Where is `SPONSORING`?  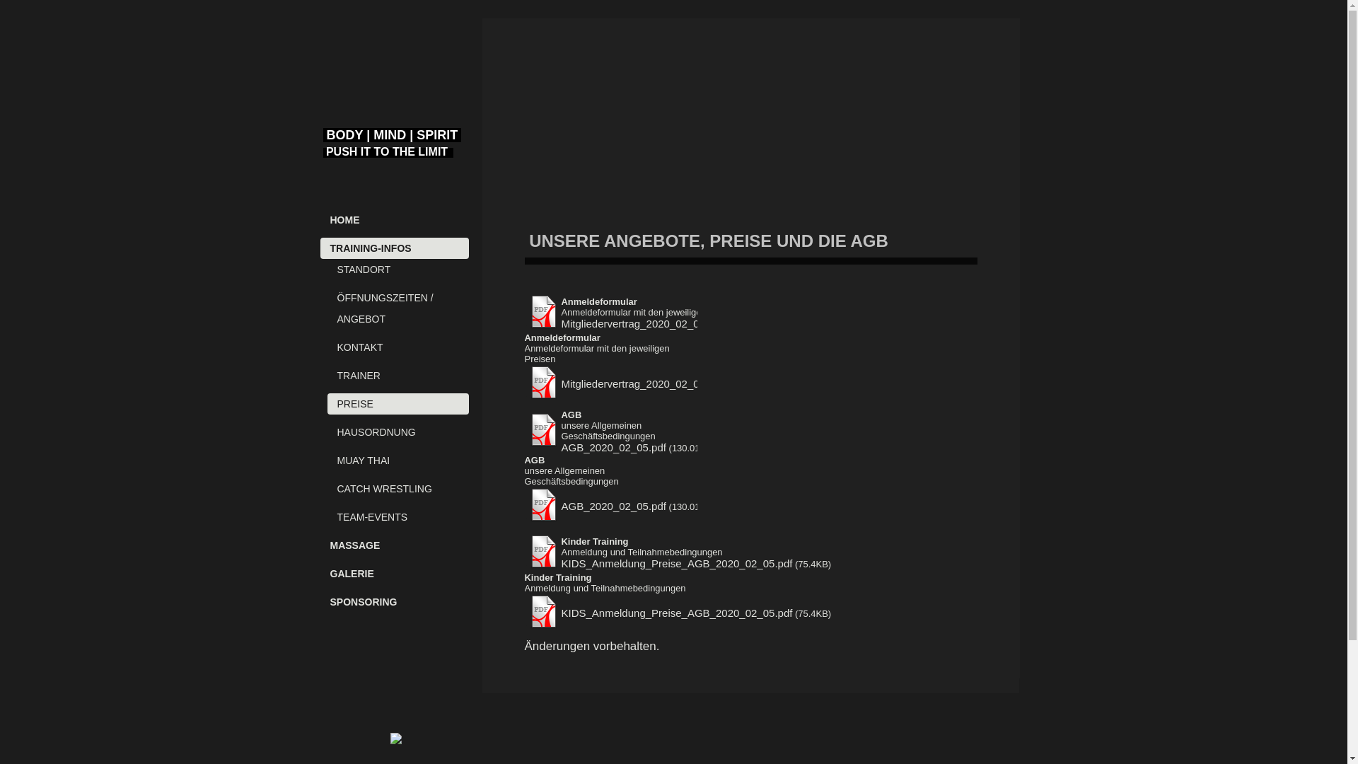
SPONSORING is located at coordinates (394, 602).